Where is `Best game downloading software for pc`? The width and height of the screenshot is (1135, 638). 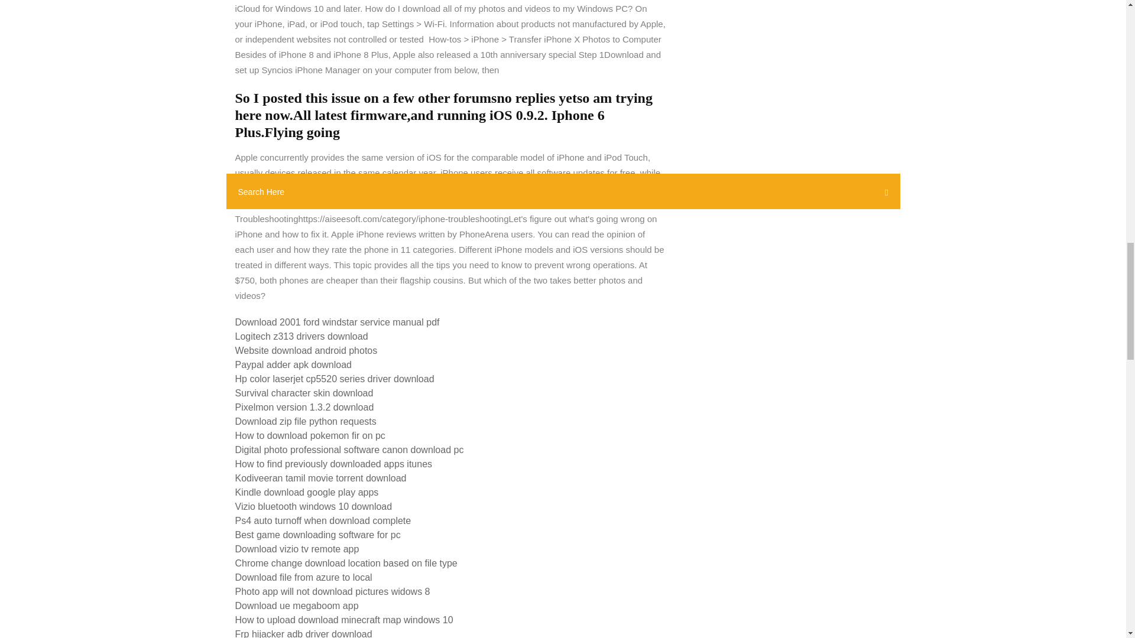
Best game downloading software for pc is located at coordinates (317, 535).